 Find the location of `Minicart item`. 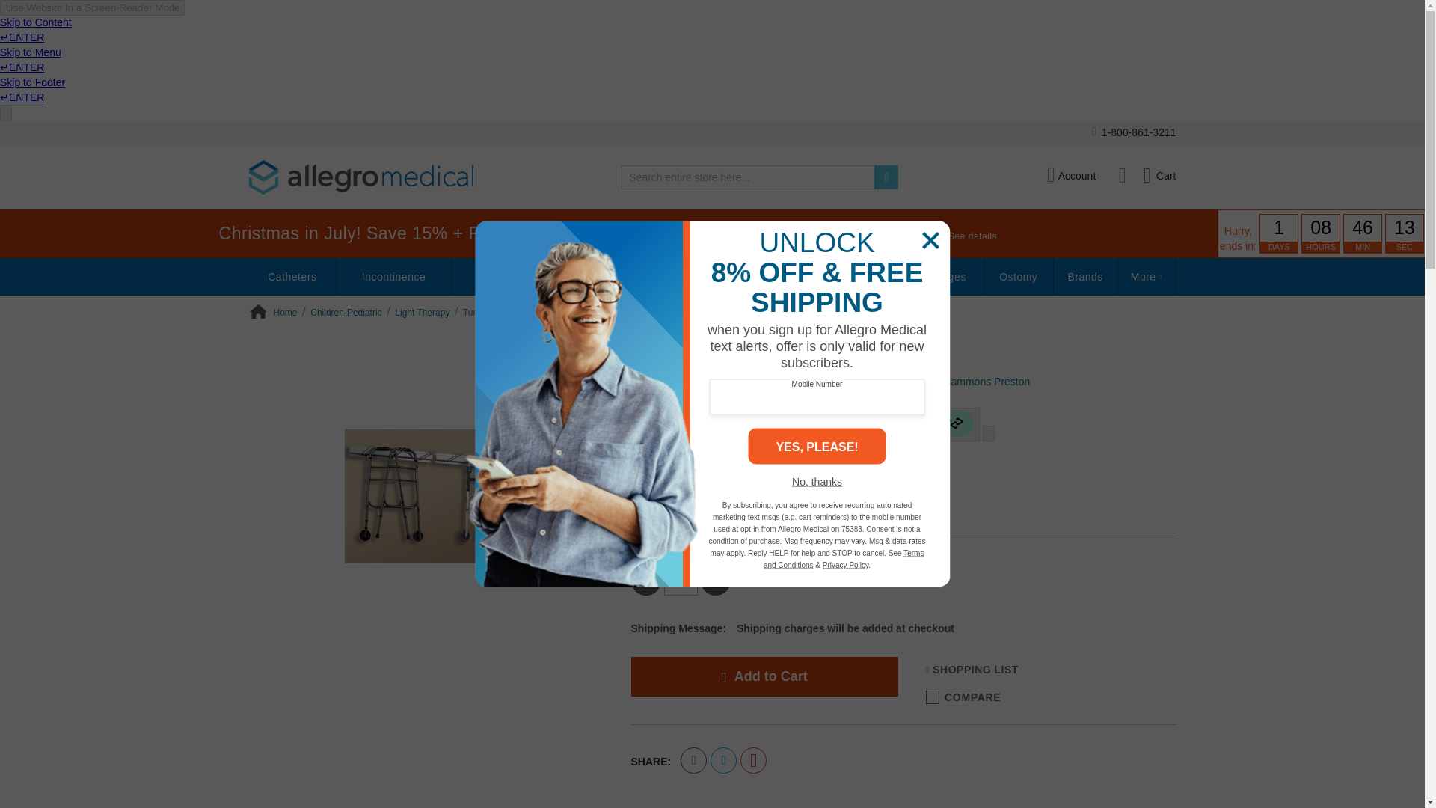

Minicart item is located at coordinates (1159, 176).